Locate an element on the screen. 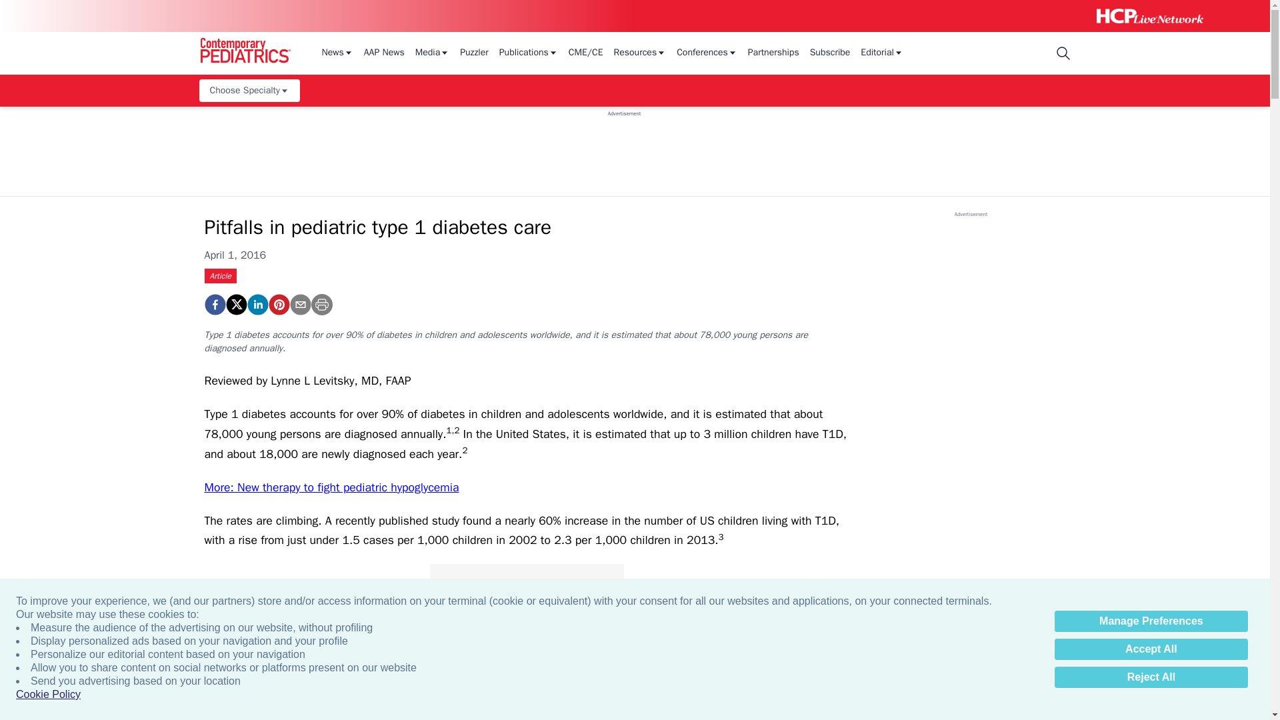 Image resolution: width=1280 pixels, height=720 pixels. Media is located at coordinates (432, 53).